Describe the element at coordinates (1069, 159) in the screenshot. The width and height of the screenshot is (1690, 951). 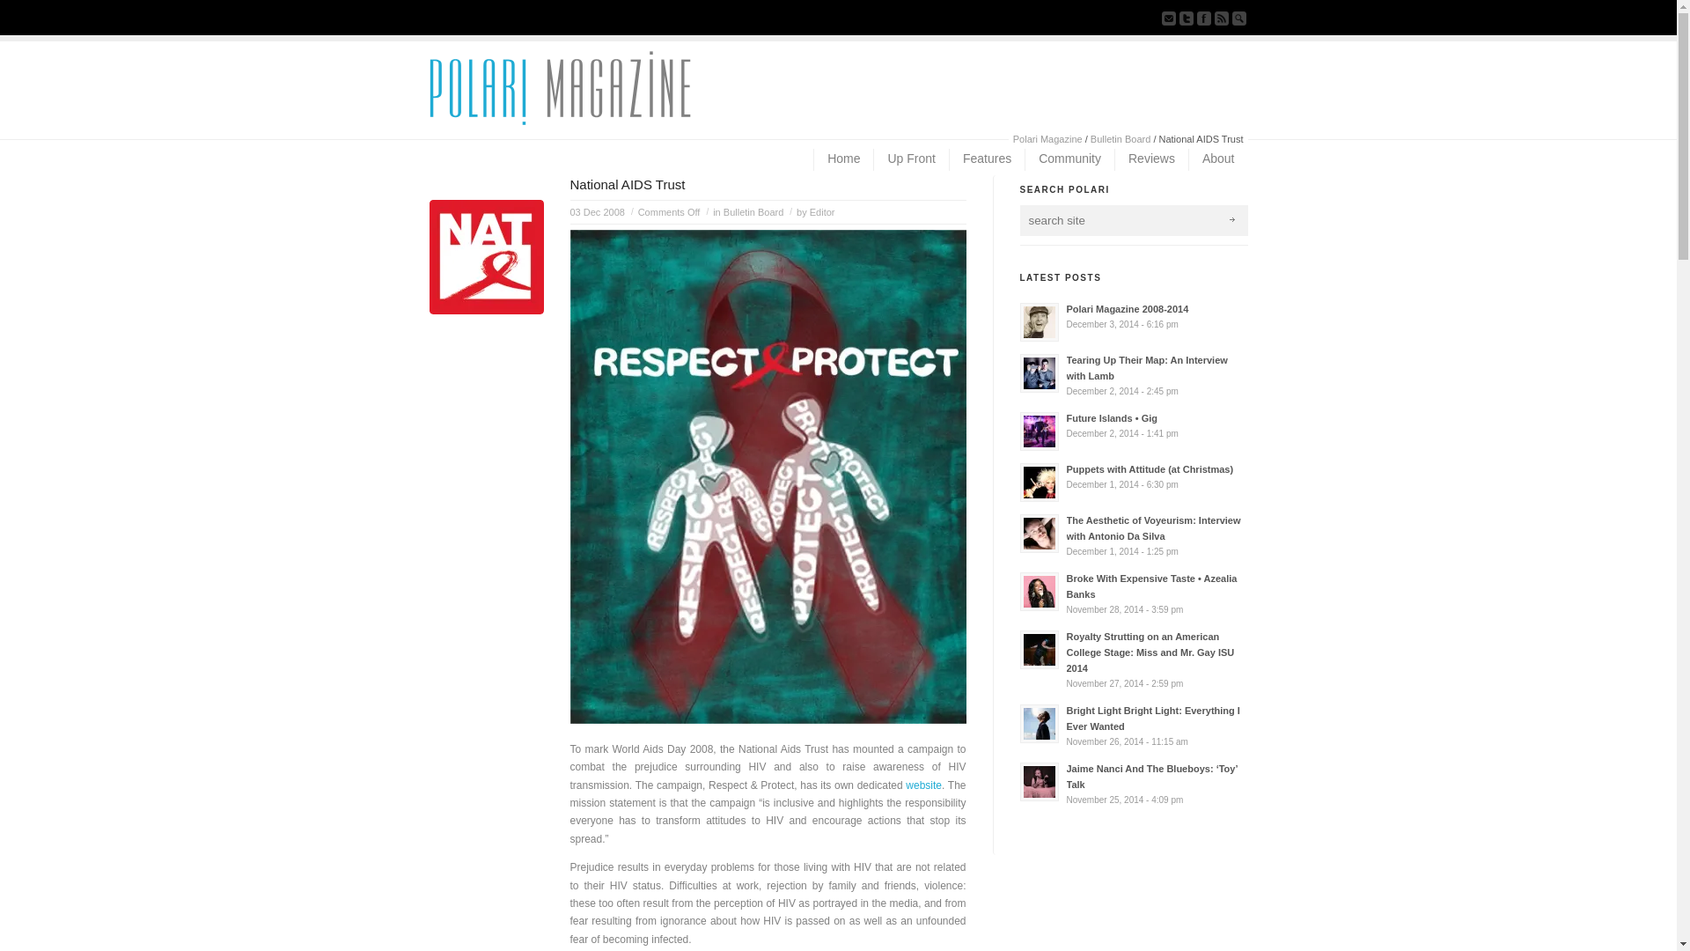
I see `Community` at that location.